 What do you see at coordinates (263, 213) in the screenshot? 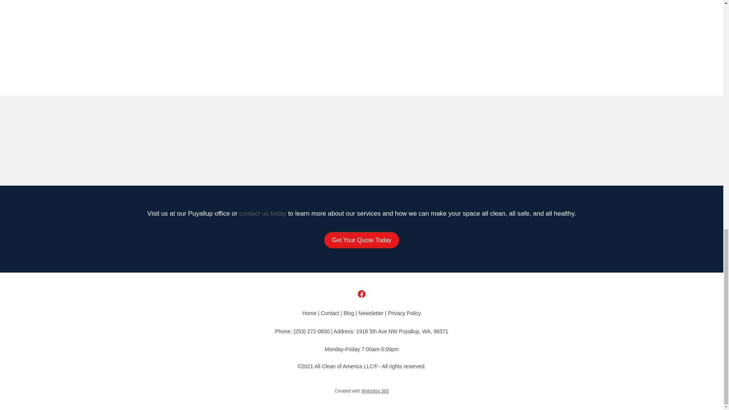
I see `contact us today` at bounding box center [263, 213].